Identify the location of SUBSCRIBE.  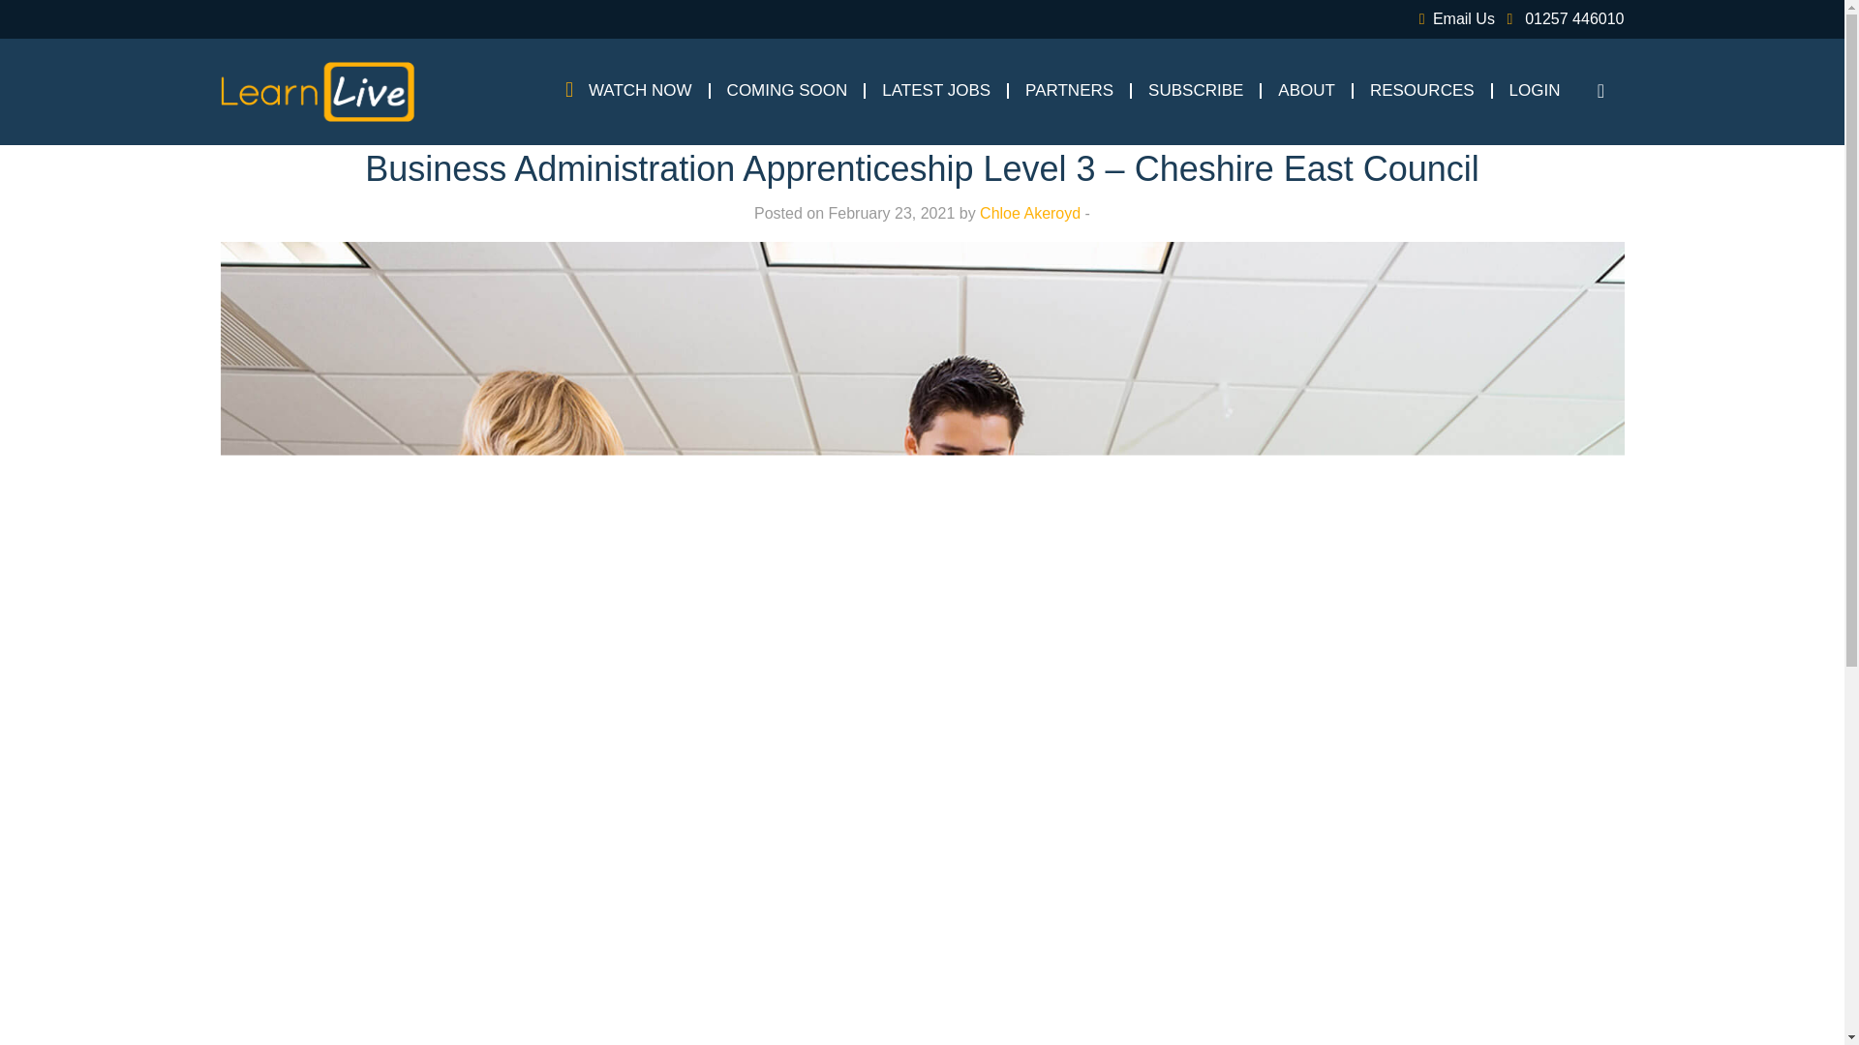
(1195, 90).